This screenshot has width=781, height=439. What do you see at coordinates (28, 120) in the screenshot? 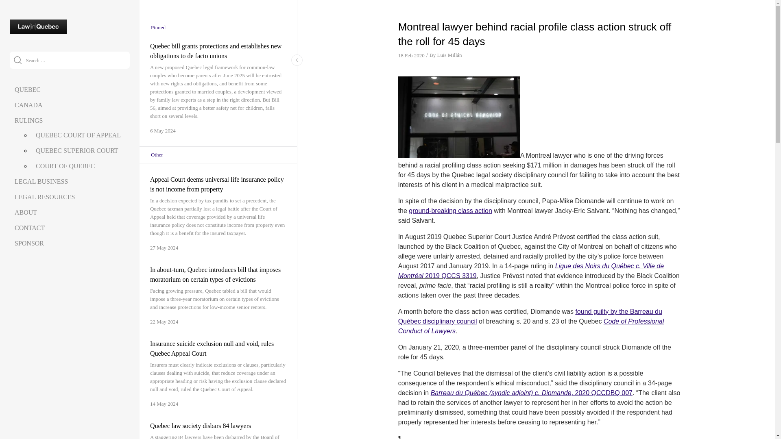
I see `RULINGS` at bounding box center [28, 120].